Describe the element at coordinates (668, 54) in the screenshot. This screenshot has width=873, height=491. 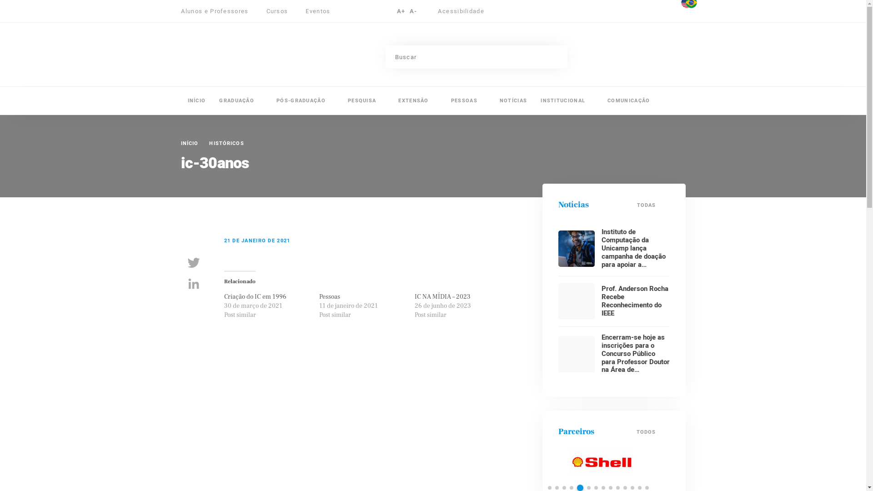
I see `Unicamp - Universidade Estadual de Campinas` at that location.